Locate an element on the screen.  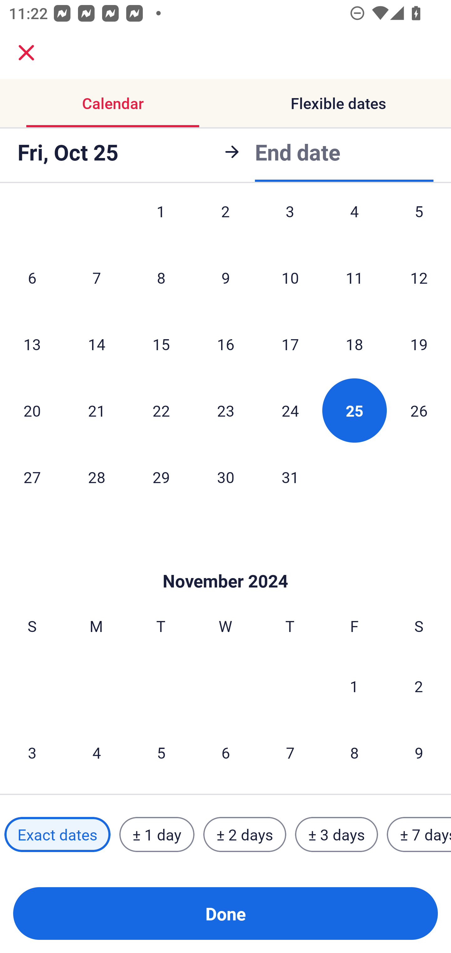
Done is located at coordinates (225, 914).